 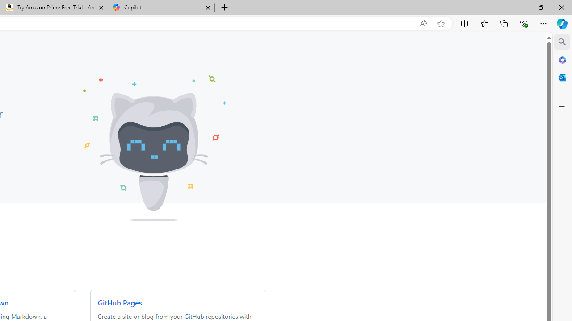 What do you see at coordinates (161, 8) in the screenshot?
I see `Copilot` at bounding box center [161, 8].